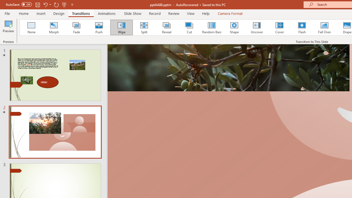 Image resolution: width=352 pixels, height=198 pixels. Describe the element at coordinates (31, 28) in the screenshot. I see `None` at that location.